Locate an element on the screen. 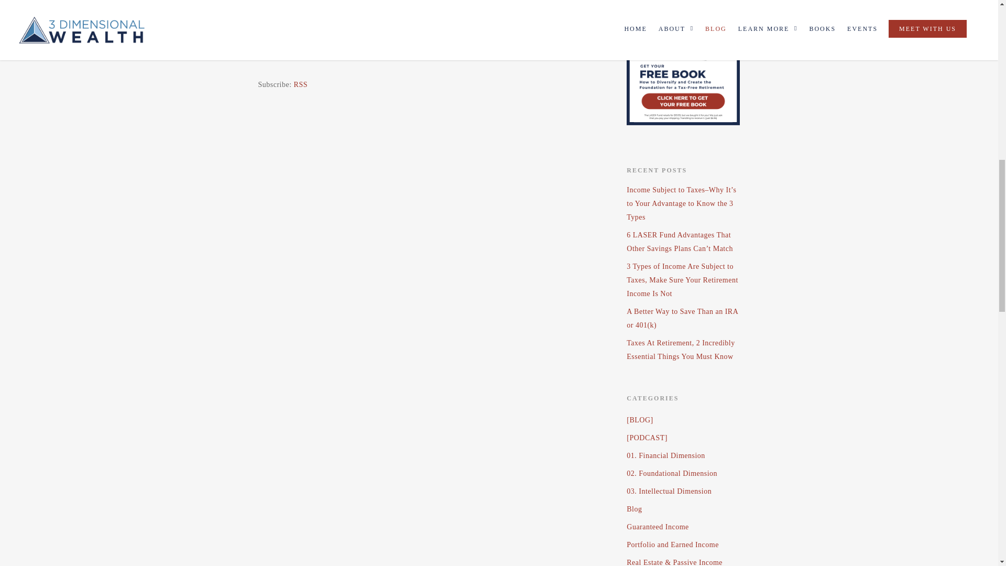  RSS is located at coordinates (301, 84).